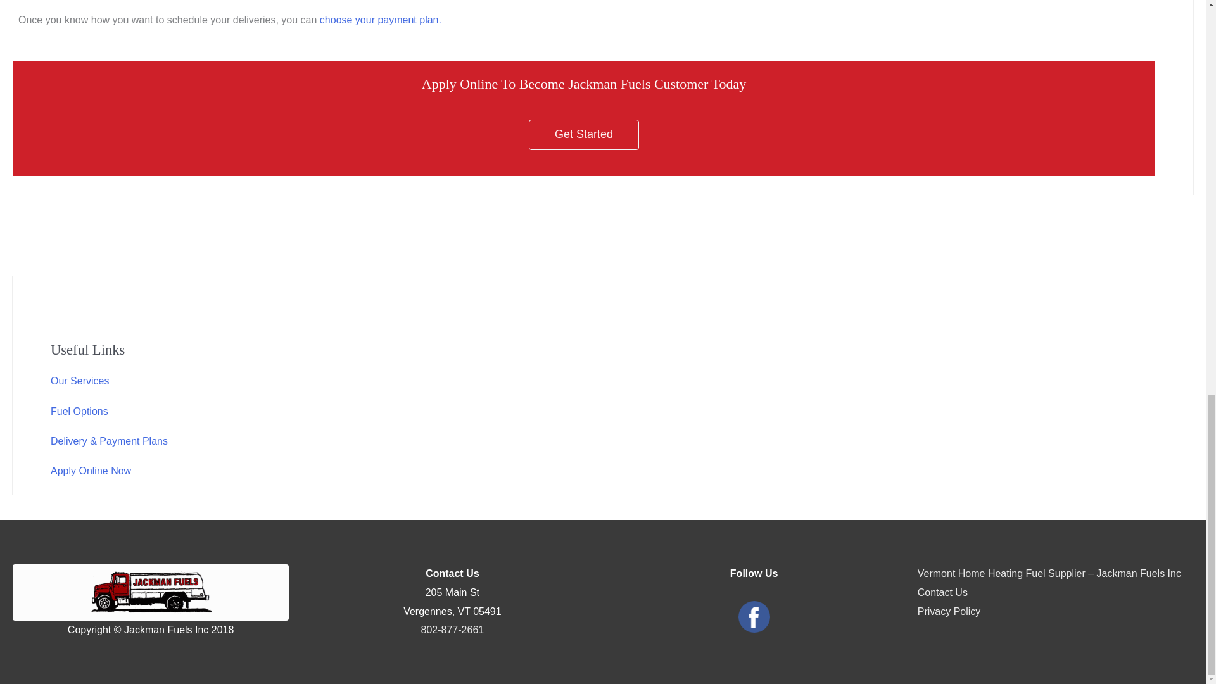  What do you see at coordinates (80, 381) in the screenshot?
I see `Our Services` at bounding box center [80, 381].